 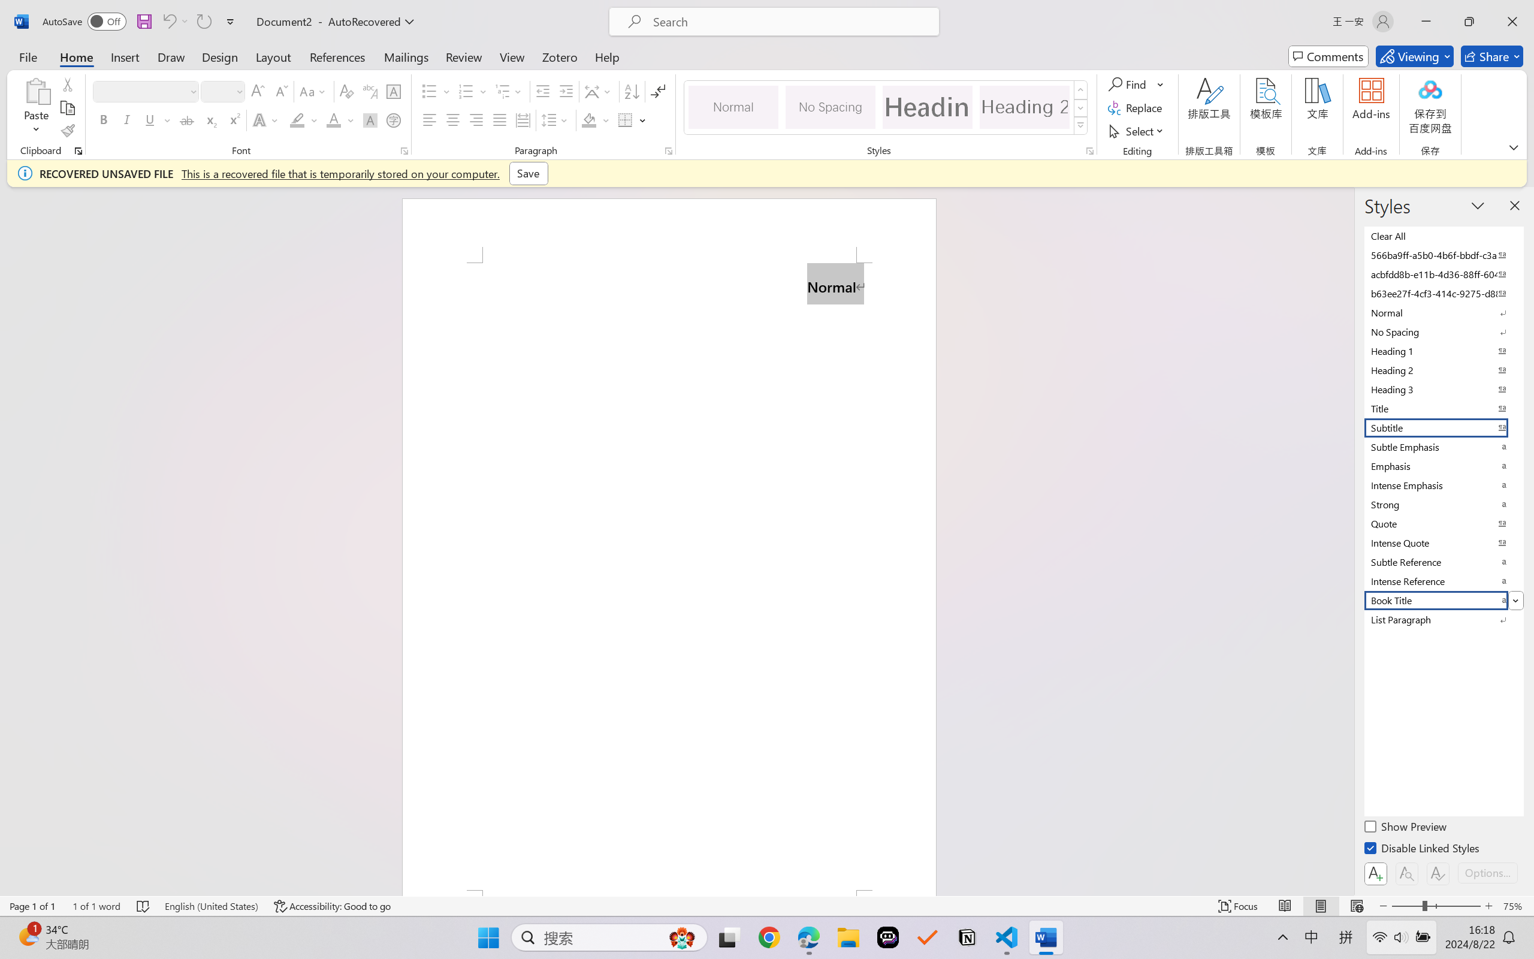 What do you see at coordinates (340, 120) in the screenshot?
I see `Font Color` at bounding box center [340, 120].